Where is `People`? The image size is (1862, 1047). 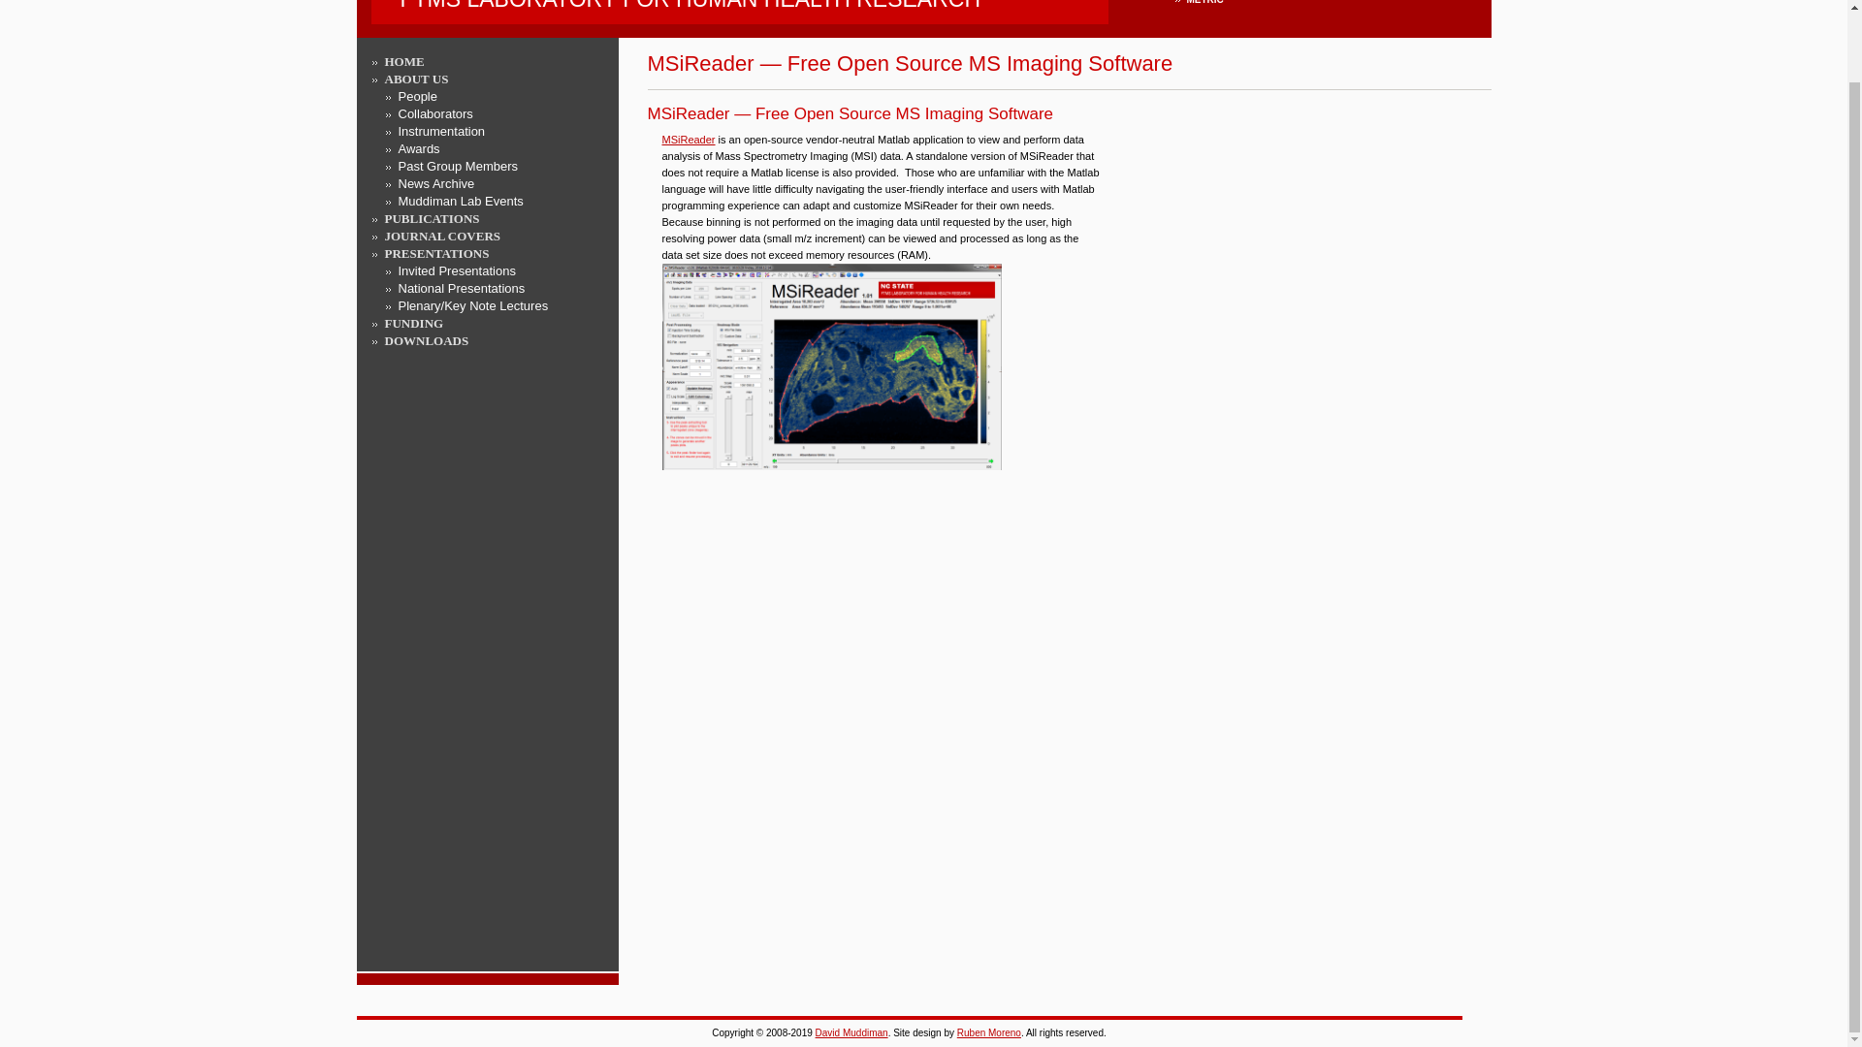 People is located at coordinates (417, 95).